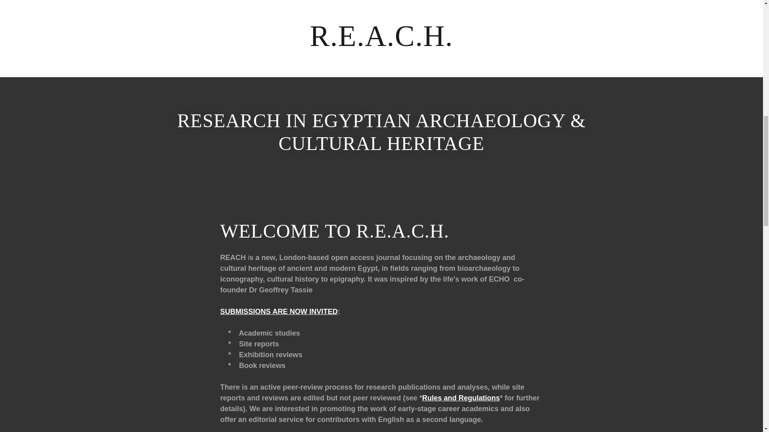 Image resolution: width=769 pixels, height=432 pixels. Describe the element at coordinates (461, 398) in the screenshot. I see `Rules and Regulations` at that location.